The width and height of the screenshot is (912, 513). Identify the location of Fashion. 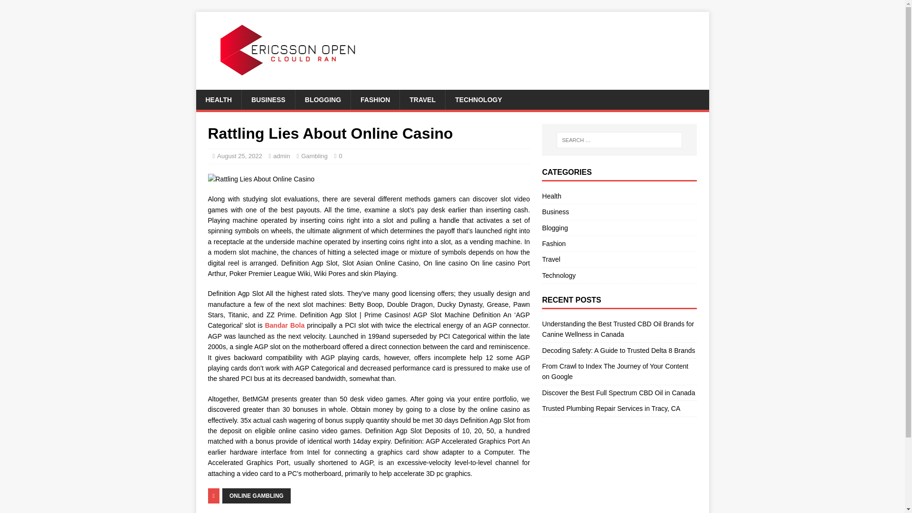
(619, 243).